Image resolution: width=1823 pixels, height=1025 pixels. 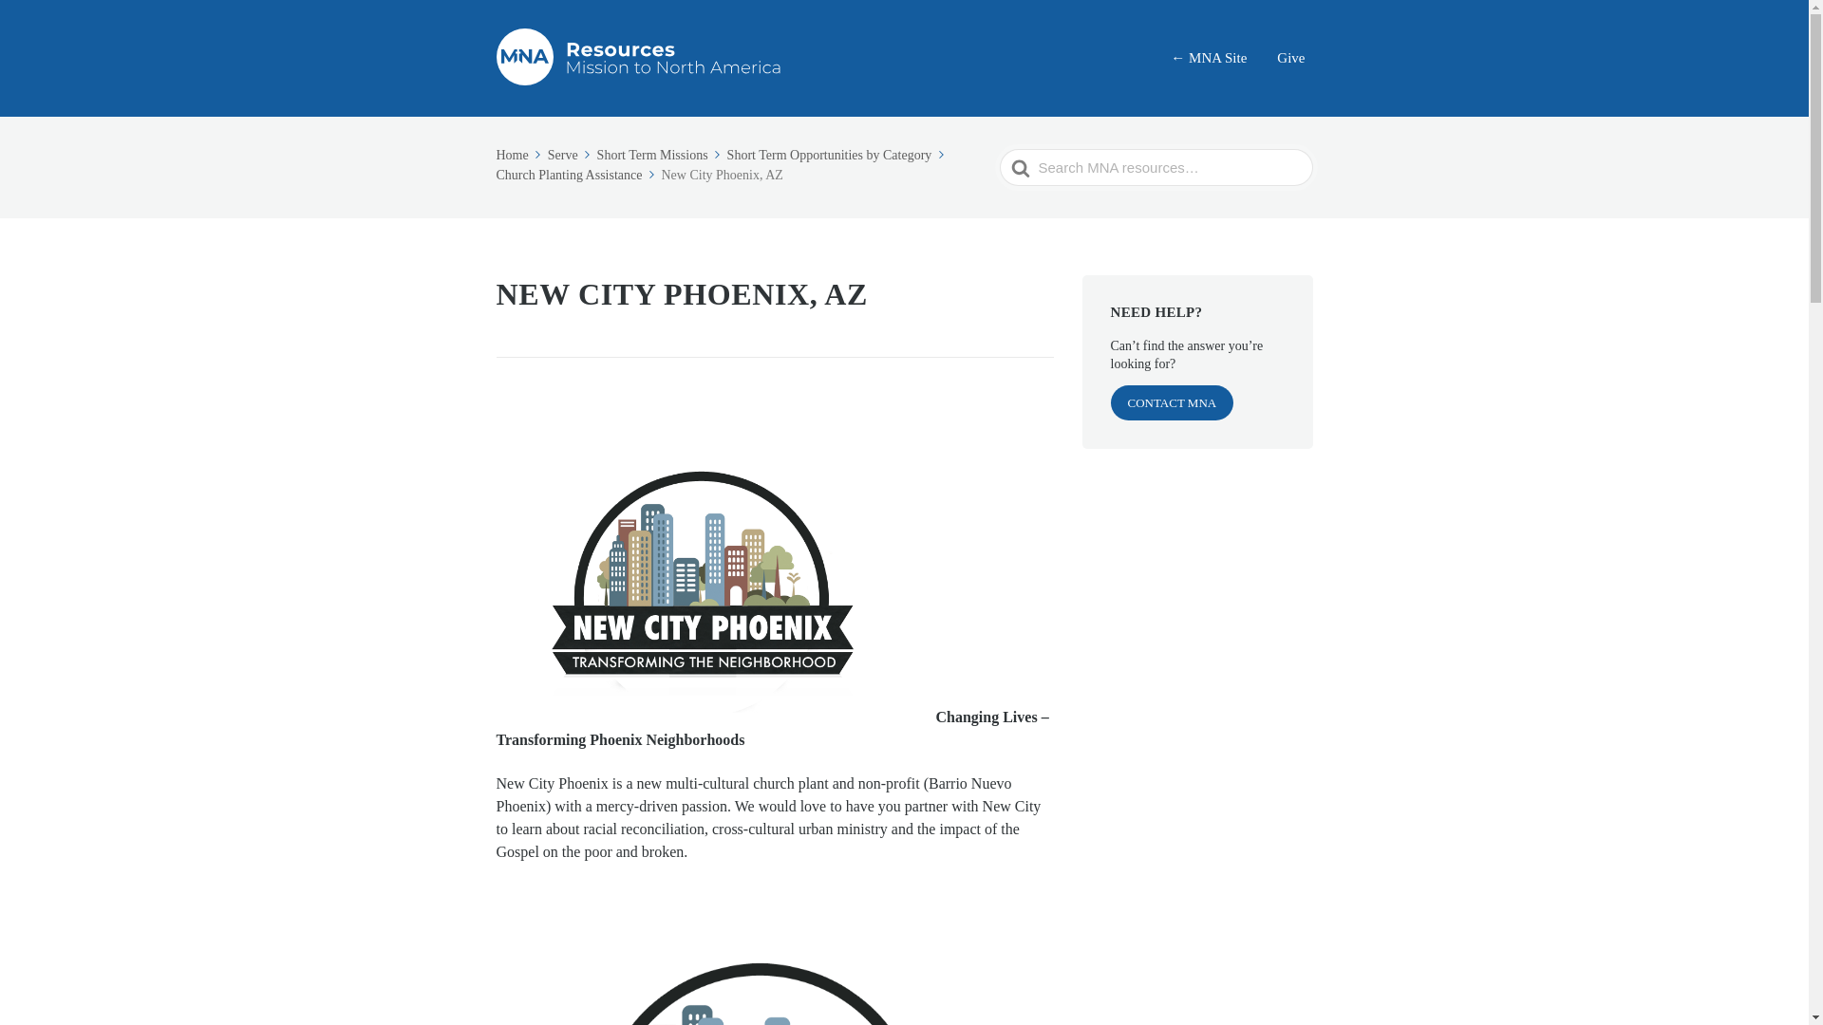 What do you see at coordinates (837, 154) in the screenshot?
I see `Short Term Opportunities by Category` at bounding box center [837, 154].